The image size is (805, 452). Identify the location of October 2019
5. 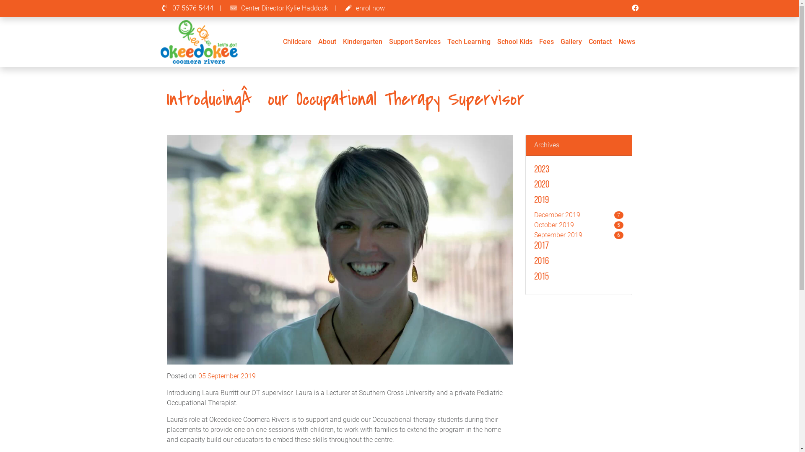
(579, 225).